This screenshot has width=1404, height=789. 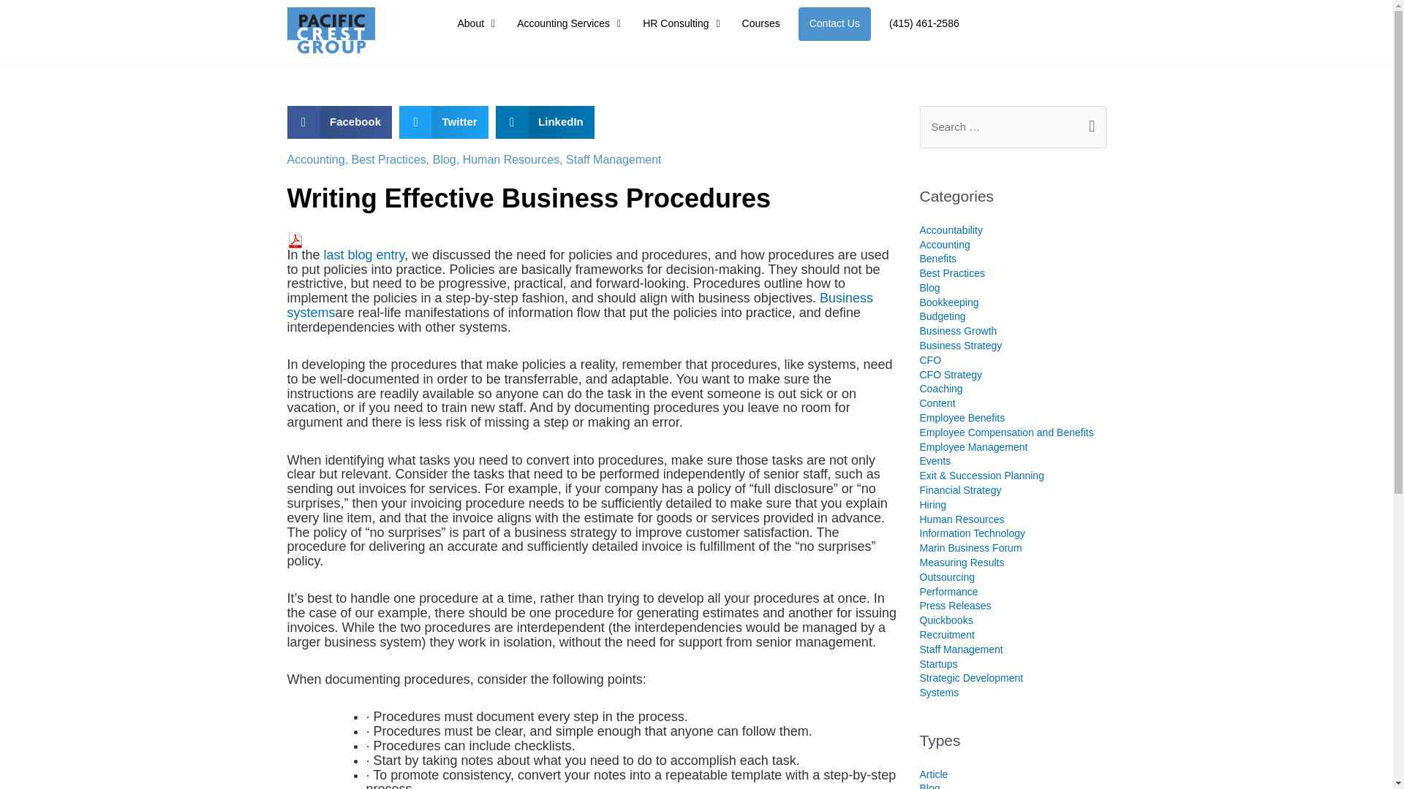 I want to click on Download PDF, so click(x=294, y=240).